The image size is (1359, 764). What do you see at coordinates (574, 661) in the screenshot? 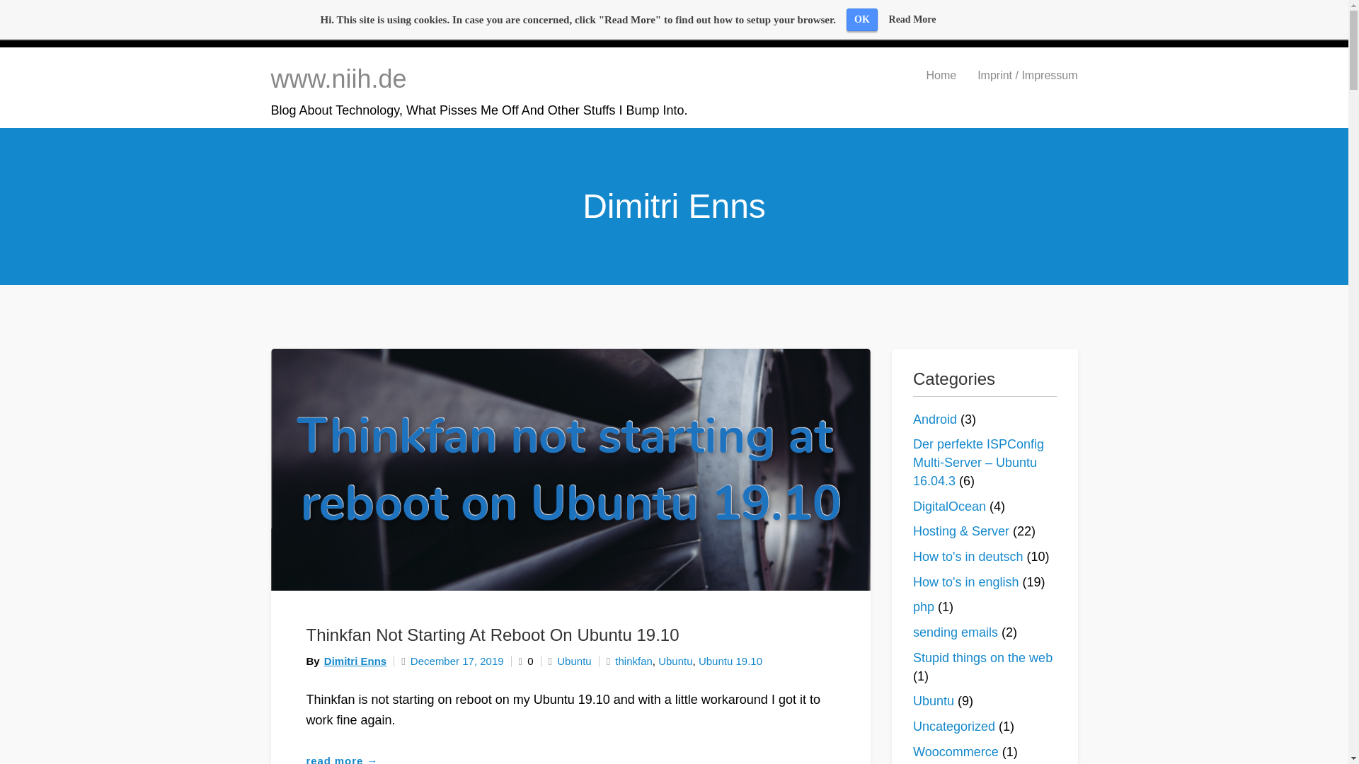
I see `Ubuntu` at bounding box center [574, 661].